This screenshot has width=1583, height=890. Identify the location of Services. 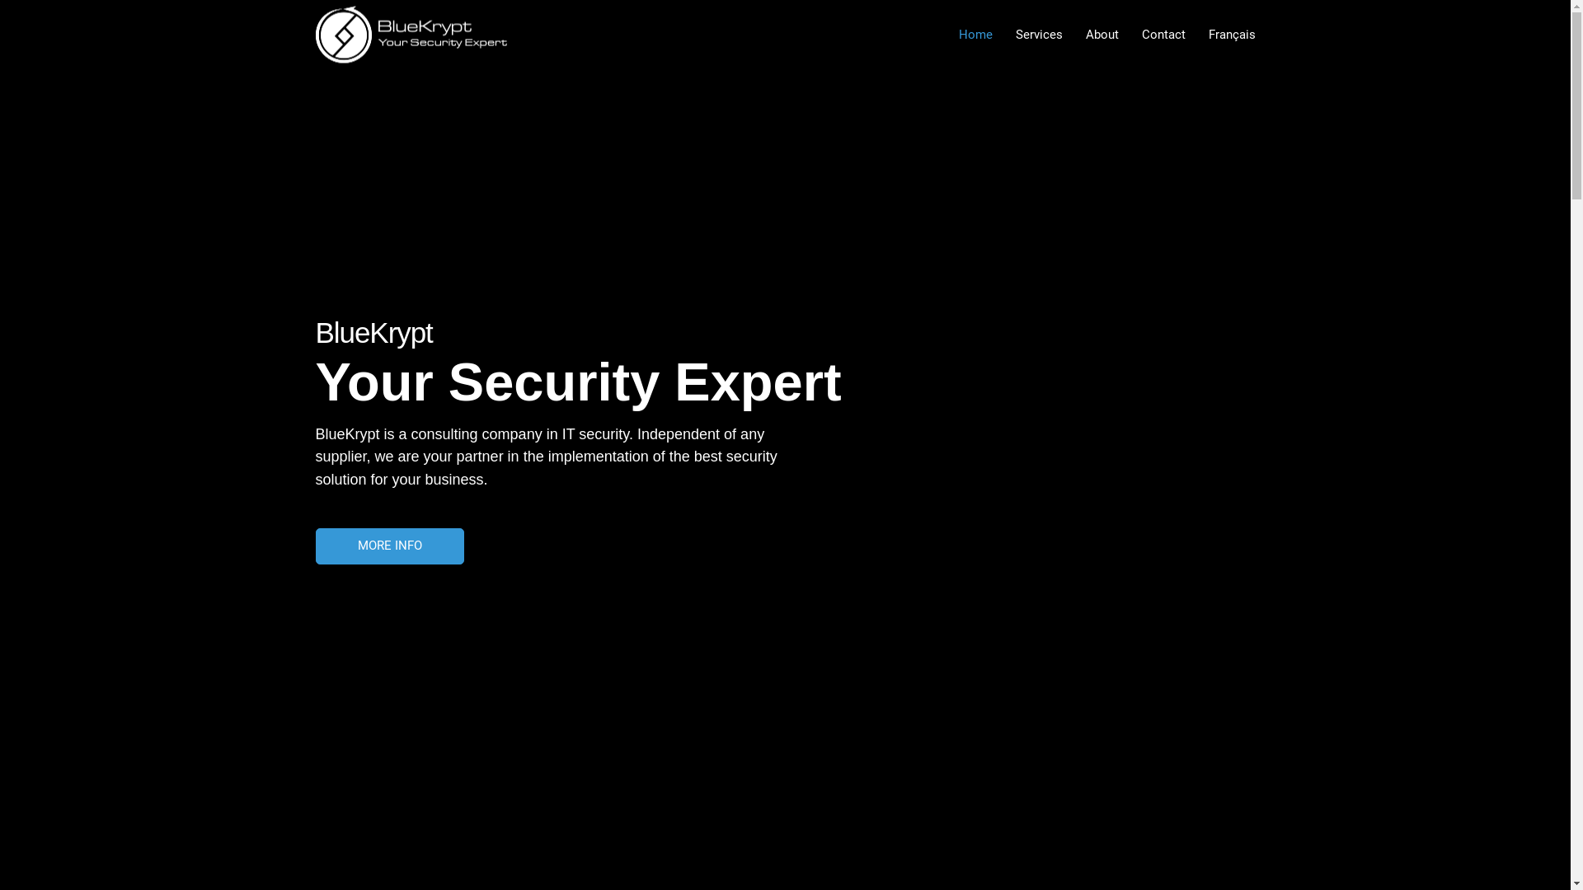
(1039, 35).